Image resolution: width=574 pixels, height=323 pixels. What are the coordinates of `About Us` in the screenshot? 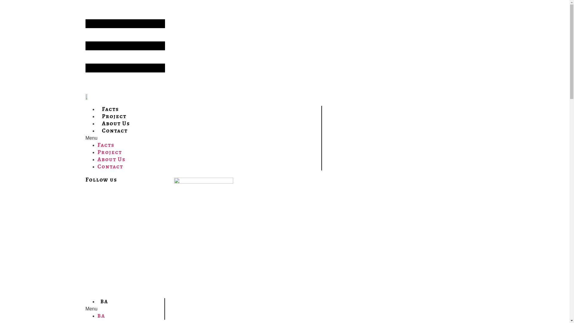 It's located at (112, 159).